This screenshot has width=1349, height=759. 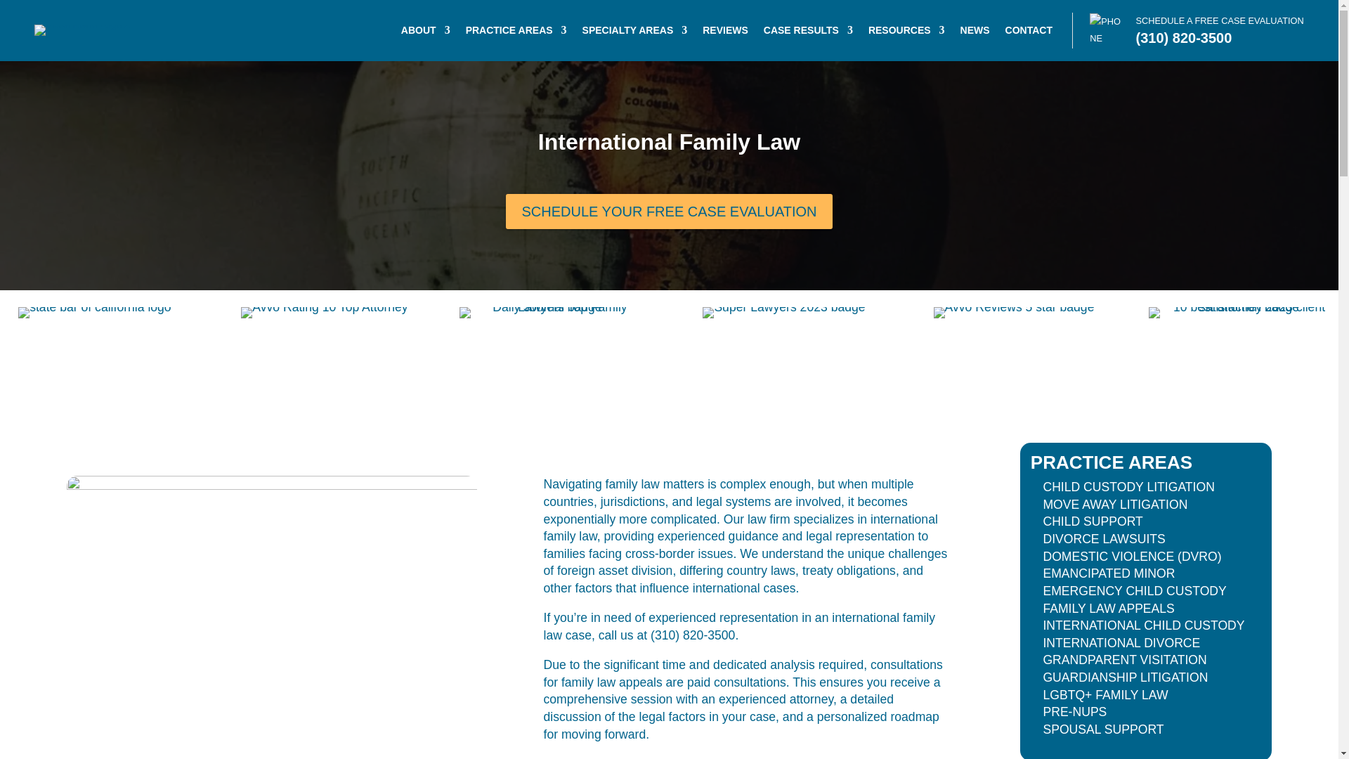 I want to click on SCHEDULE YOUR FREE CASE EVALUATION, so click(x=669, y=212).